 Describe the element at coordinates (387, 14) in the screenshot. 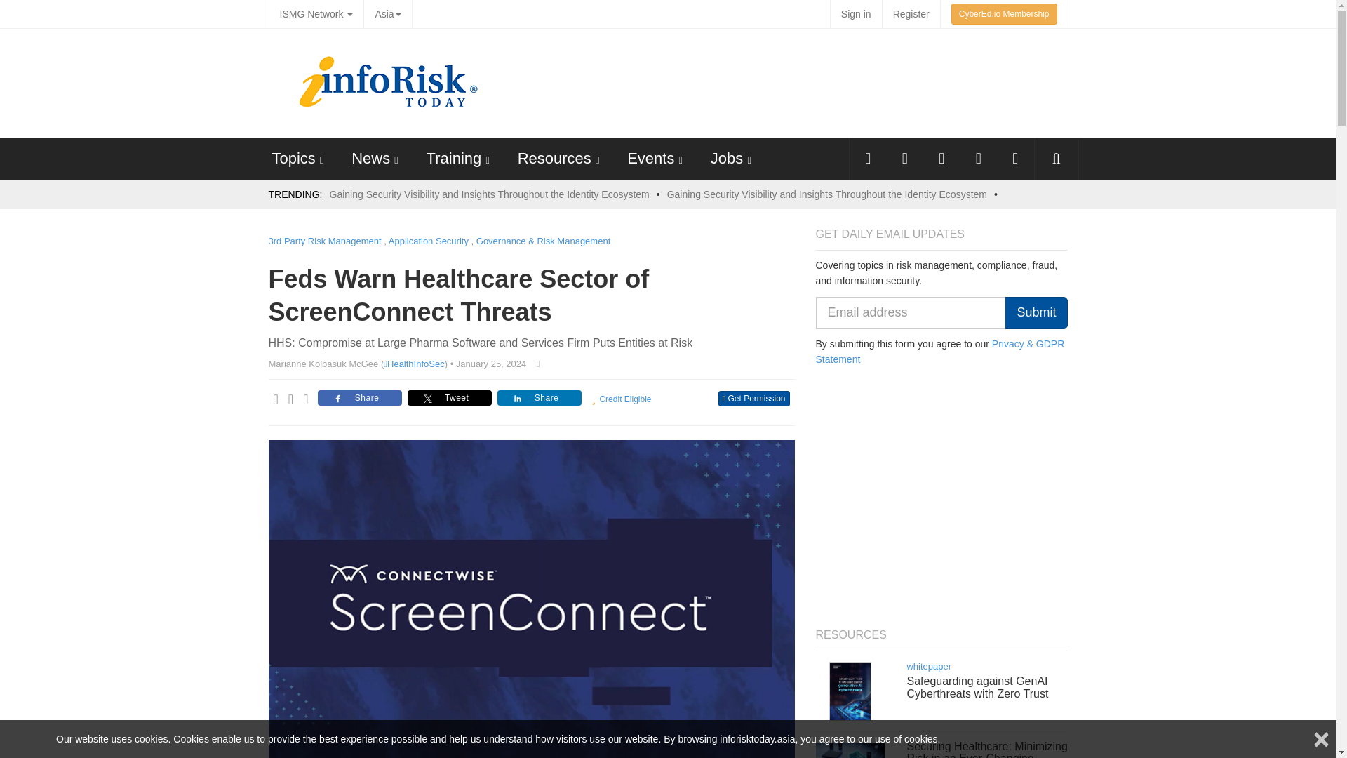

I see `Asia` at that location.